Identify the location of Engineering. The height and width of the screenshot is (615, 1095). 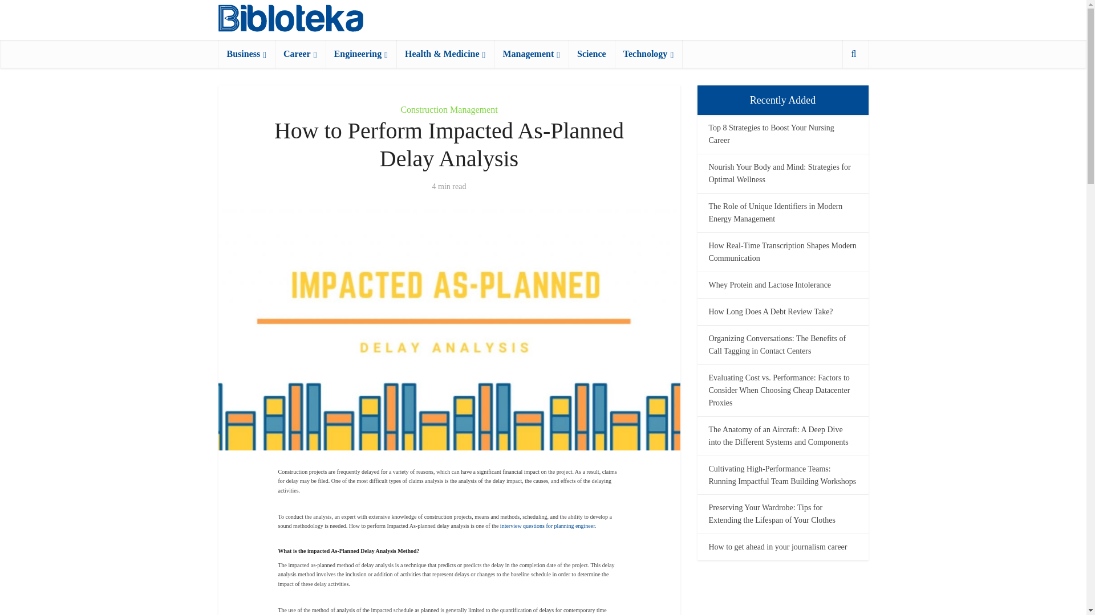
(360, 54).